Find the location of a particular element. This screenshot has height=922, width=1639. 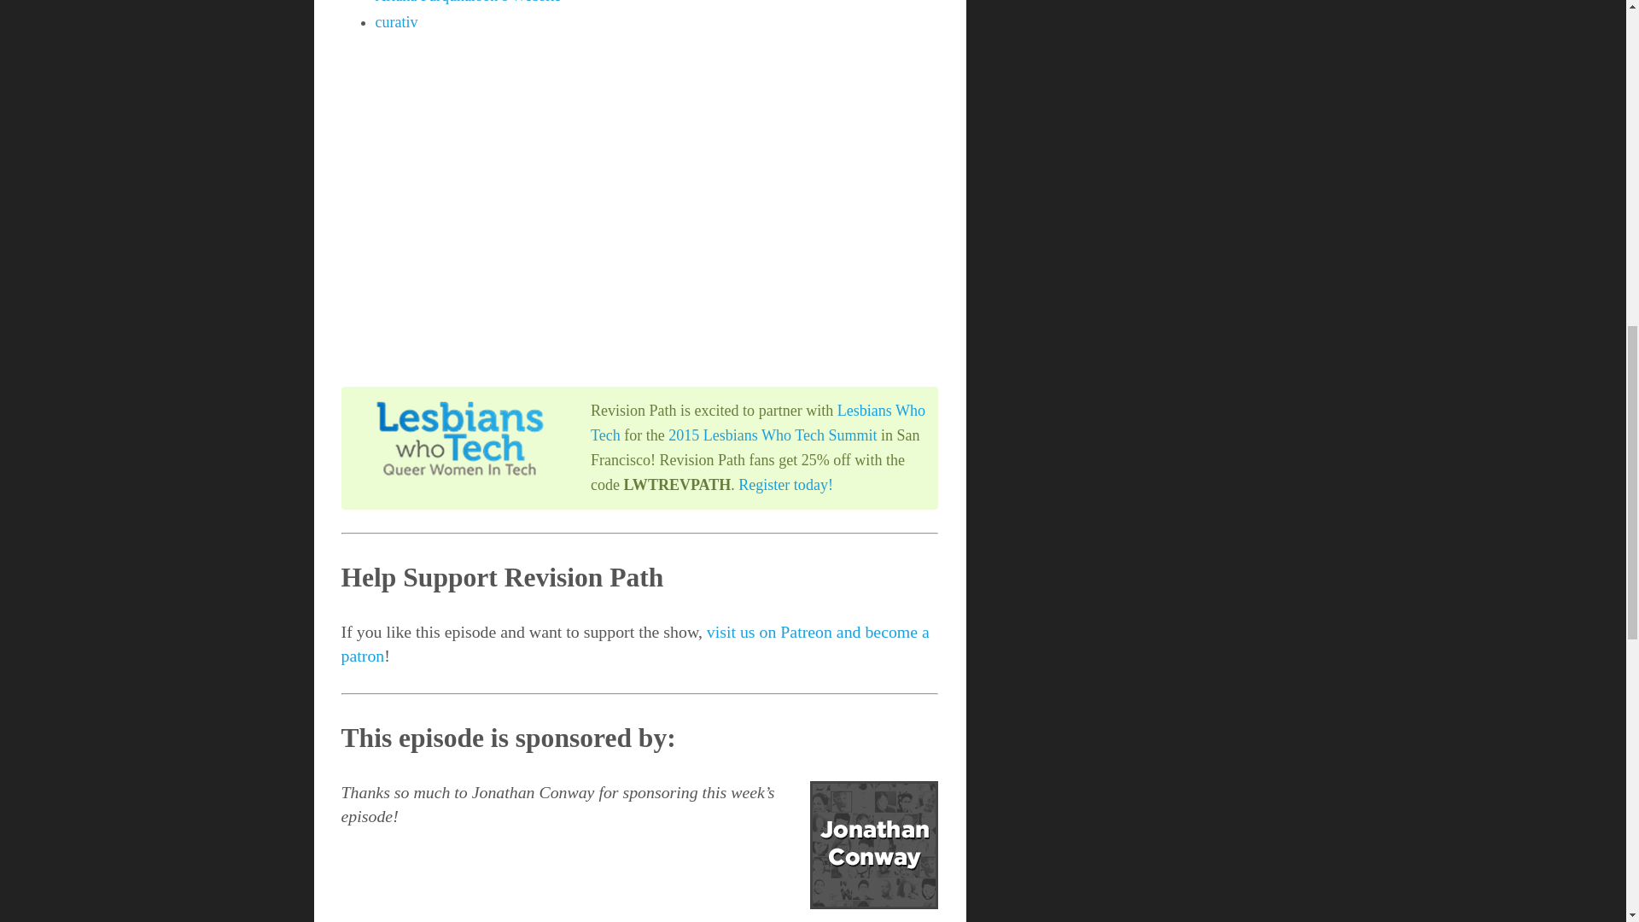

Lesbians Who Tech is located at coordinates (758, 422).